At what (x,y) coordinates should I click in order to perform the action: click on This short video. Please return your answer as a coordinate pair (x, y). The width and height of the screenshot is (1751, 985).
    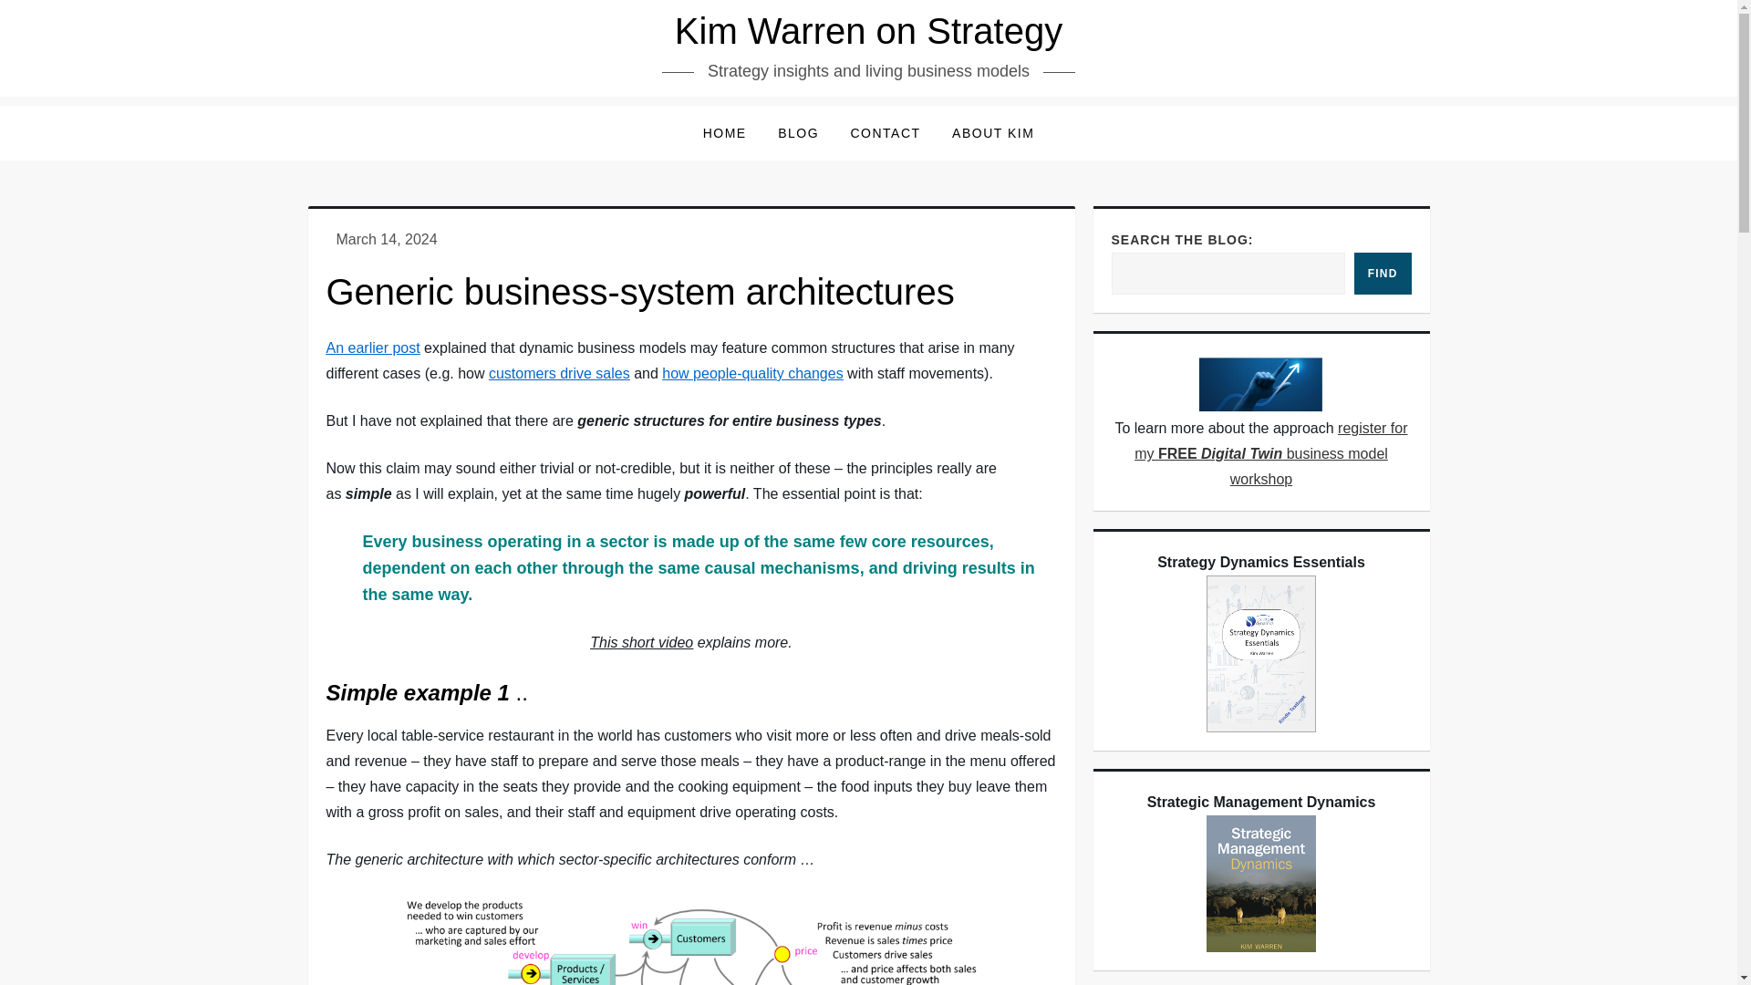
    Looking at the image, I should click on (642, 642).